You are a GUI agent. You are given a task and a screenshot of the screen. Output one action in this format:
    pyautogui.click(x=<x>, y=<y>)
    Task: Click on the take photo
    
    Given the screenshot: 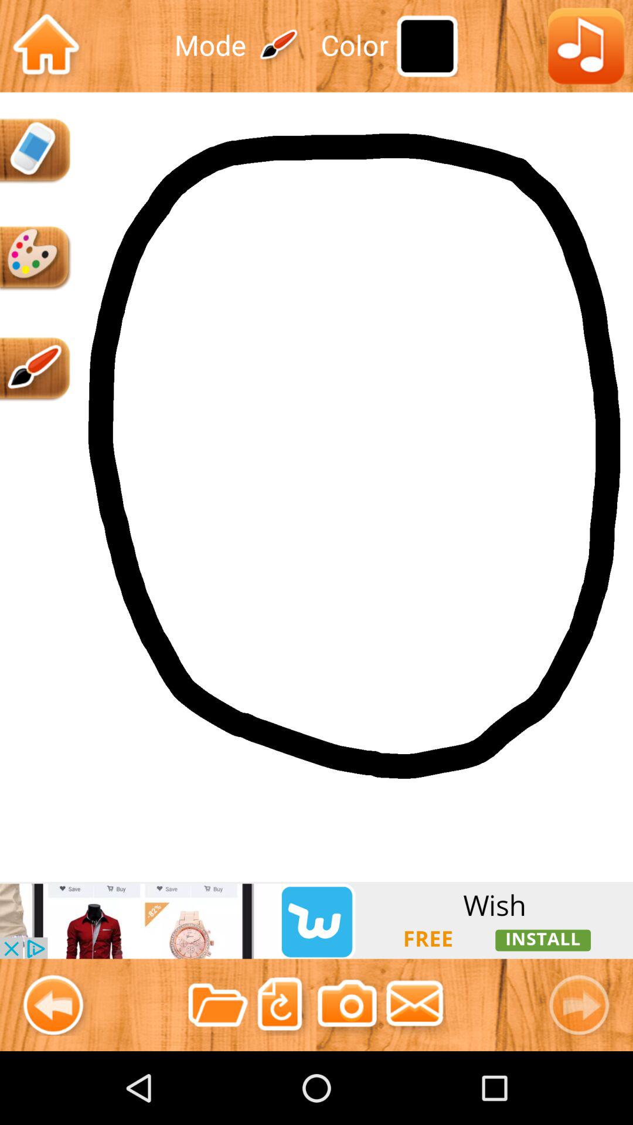 What is the action you would take?
    pyautogui.click(x=347, y=1004)
    